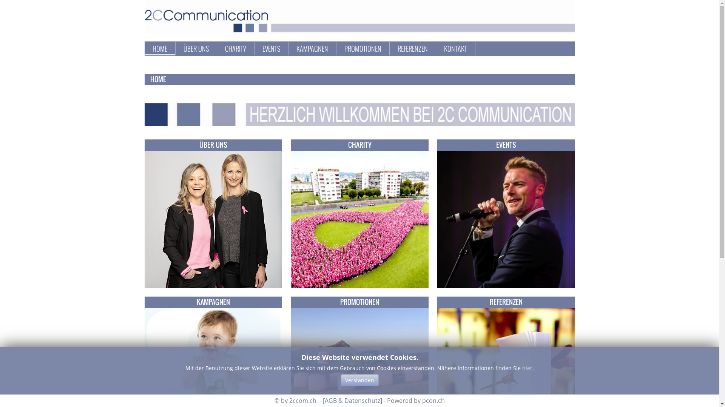 The width and height of the screenshot is (725, 407). I want to click on pcon.ch, so click(433, 401).